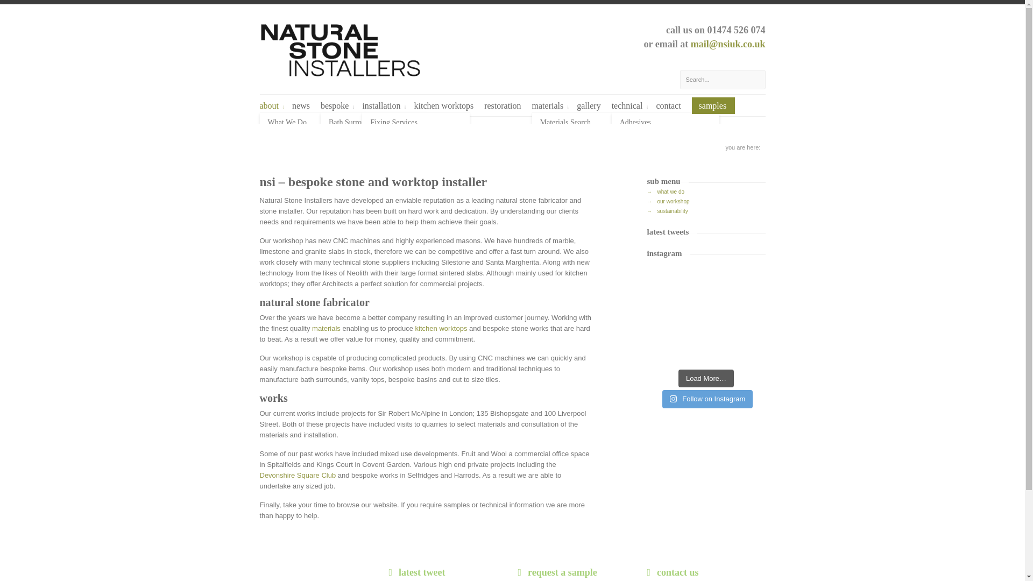 The image size is (1033, 581). Describe the element at coordinates (445, 107) in the screenshot. I see `kitchen worktops` at that location.